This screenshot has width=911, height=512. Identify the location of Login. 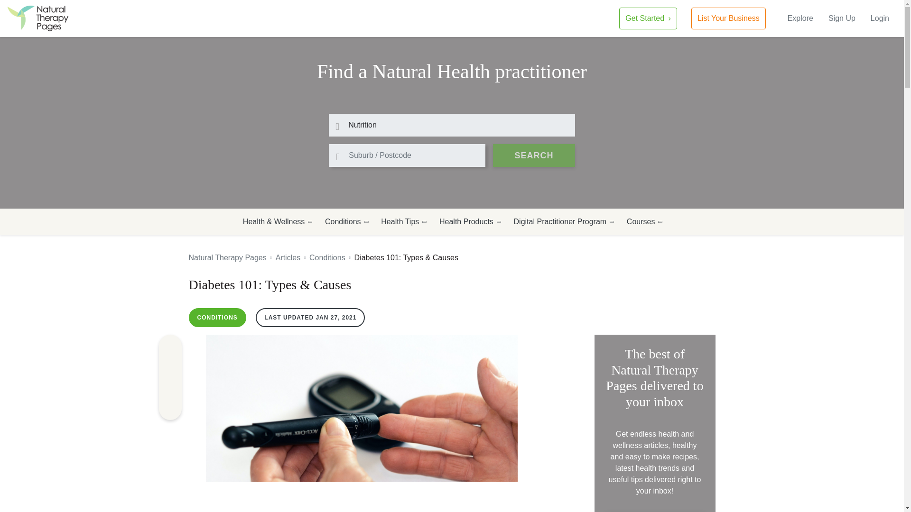
(880, 18).